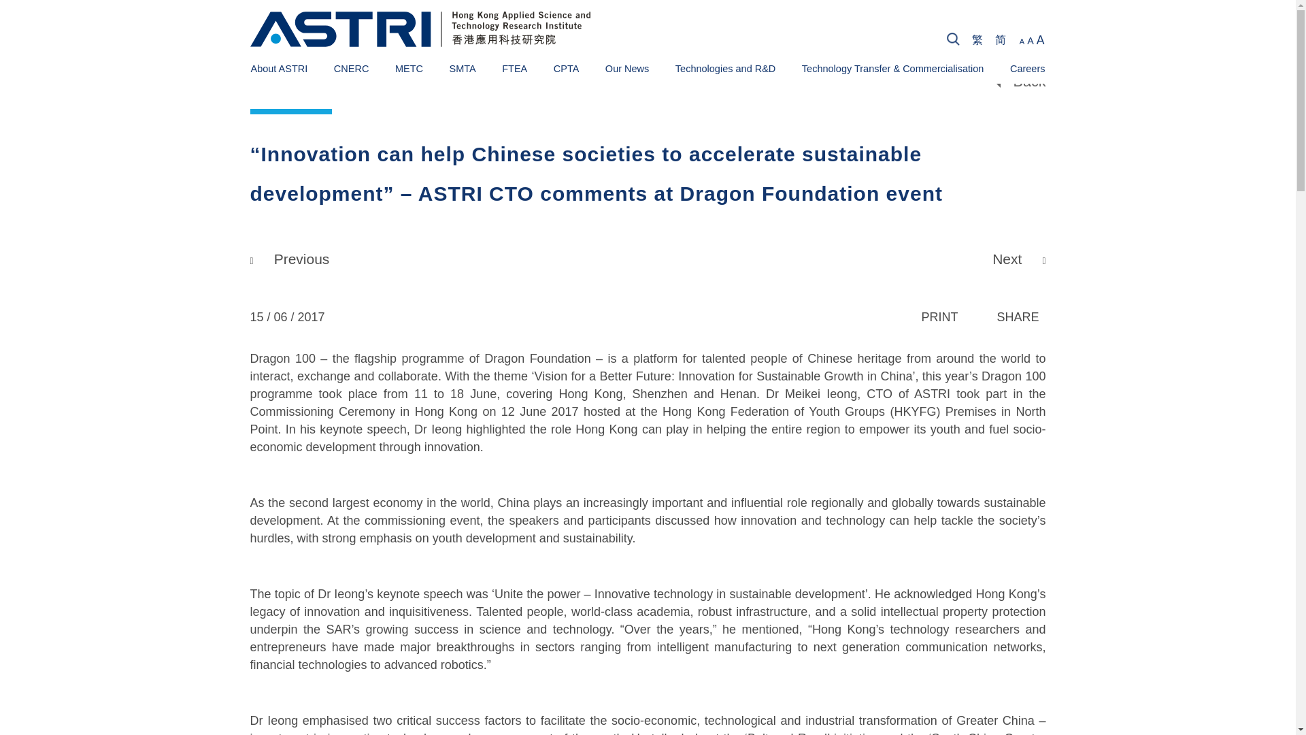  I want to click on CNERC, so click(352, 68).